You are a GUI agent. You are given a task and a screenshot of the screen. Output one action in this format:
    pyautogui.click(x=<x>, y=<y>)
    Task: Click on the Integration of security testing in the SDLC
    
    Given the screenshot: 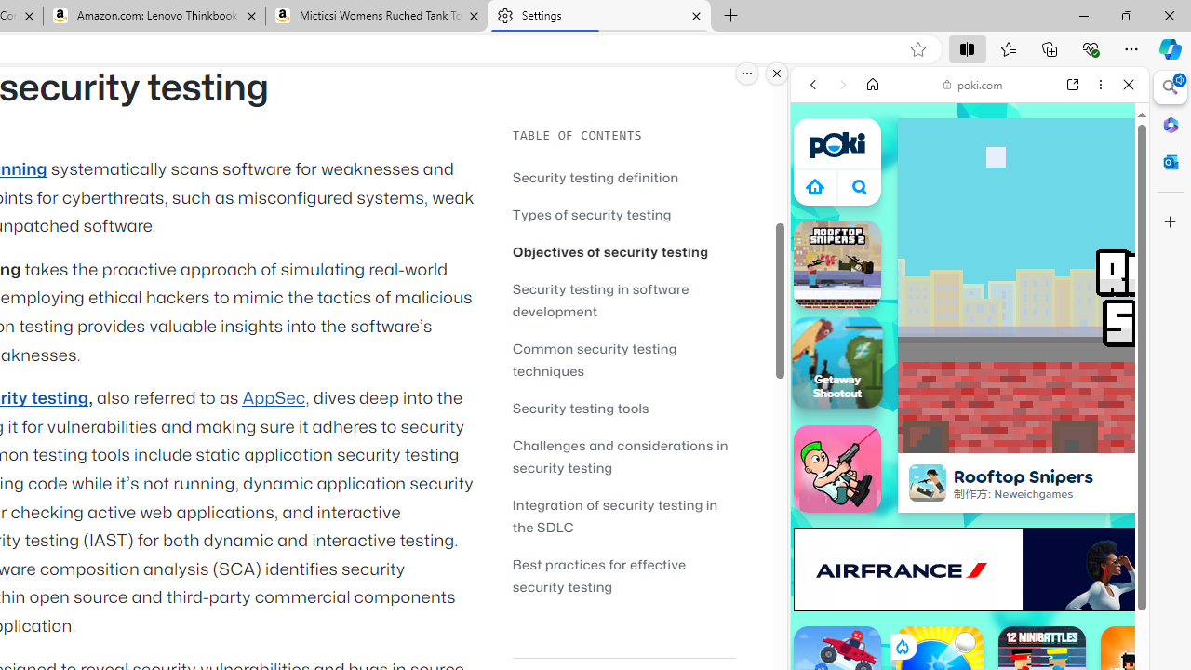 What is the action you would take?
    pyautogui.click(x=623, y=516)
    